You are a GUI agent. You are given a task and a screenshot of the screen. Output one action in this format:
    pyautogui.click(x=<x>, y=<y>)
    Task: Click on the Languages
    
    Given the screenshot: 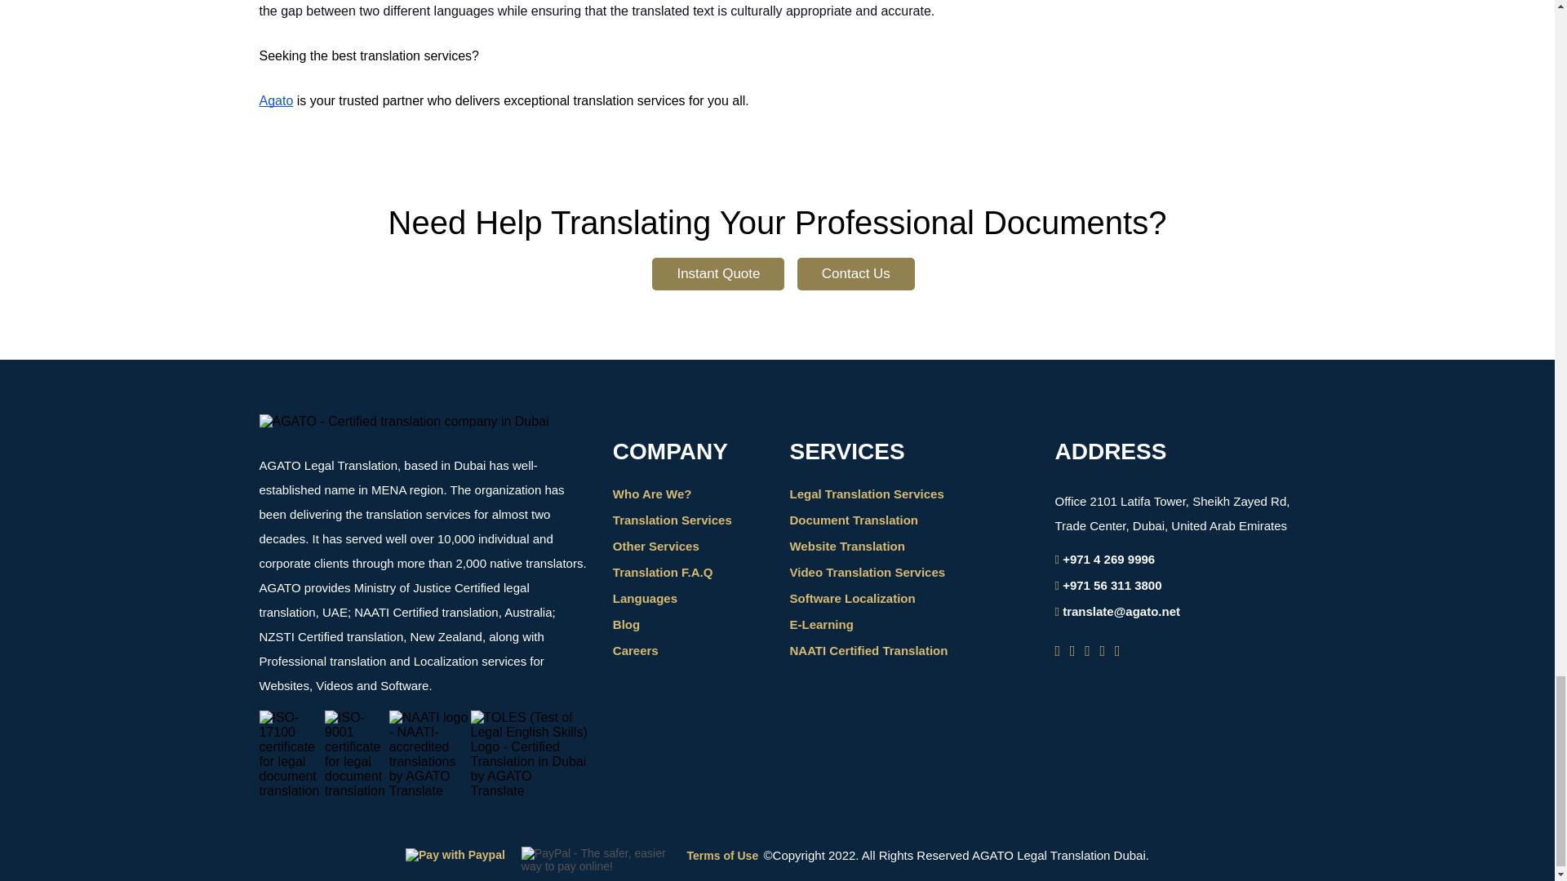 What is the action you would take?
    pyautogui.click(x=645, y=597)
    